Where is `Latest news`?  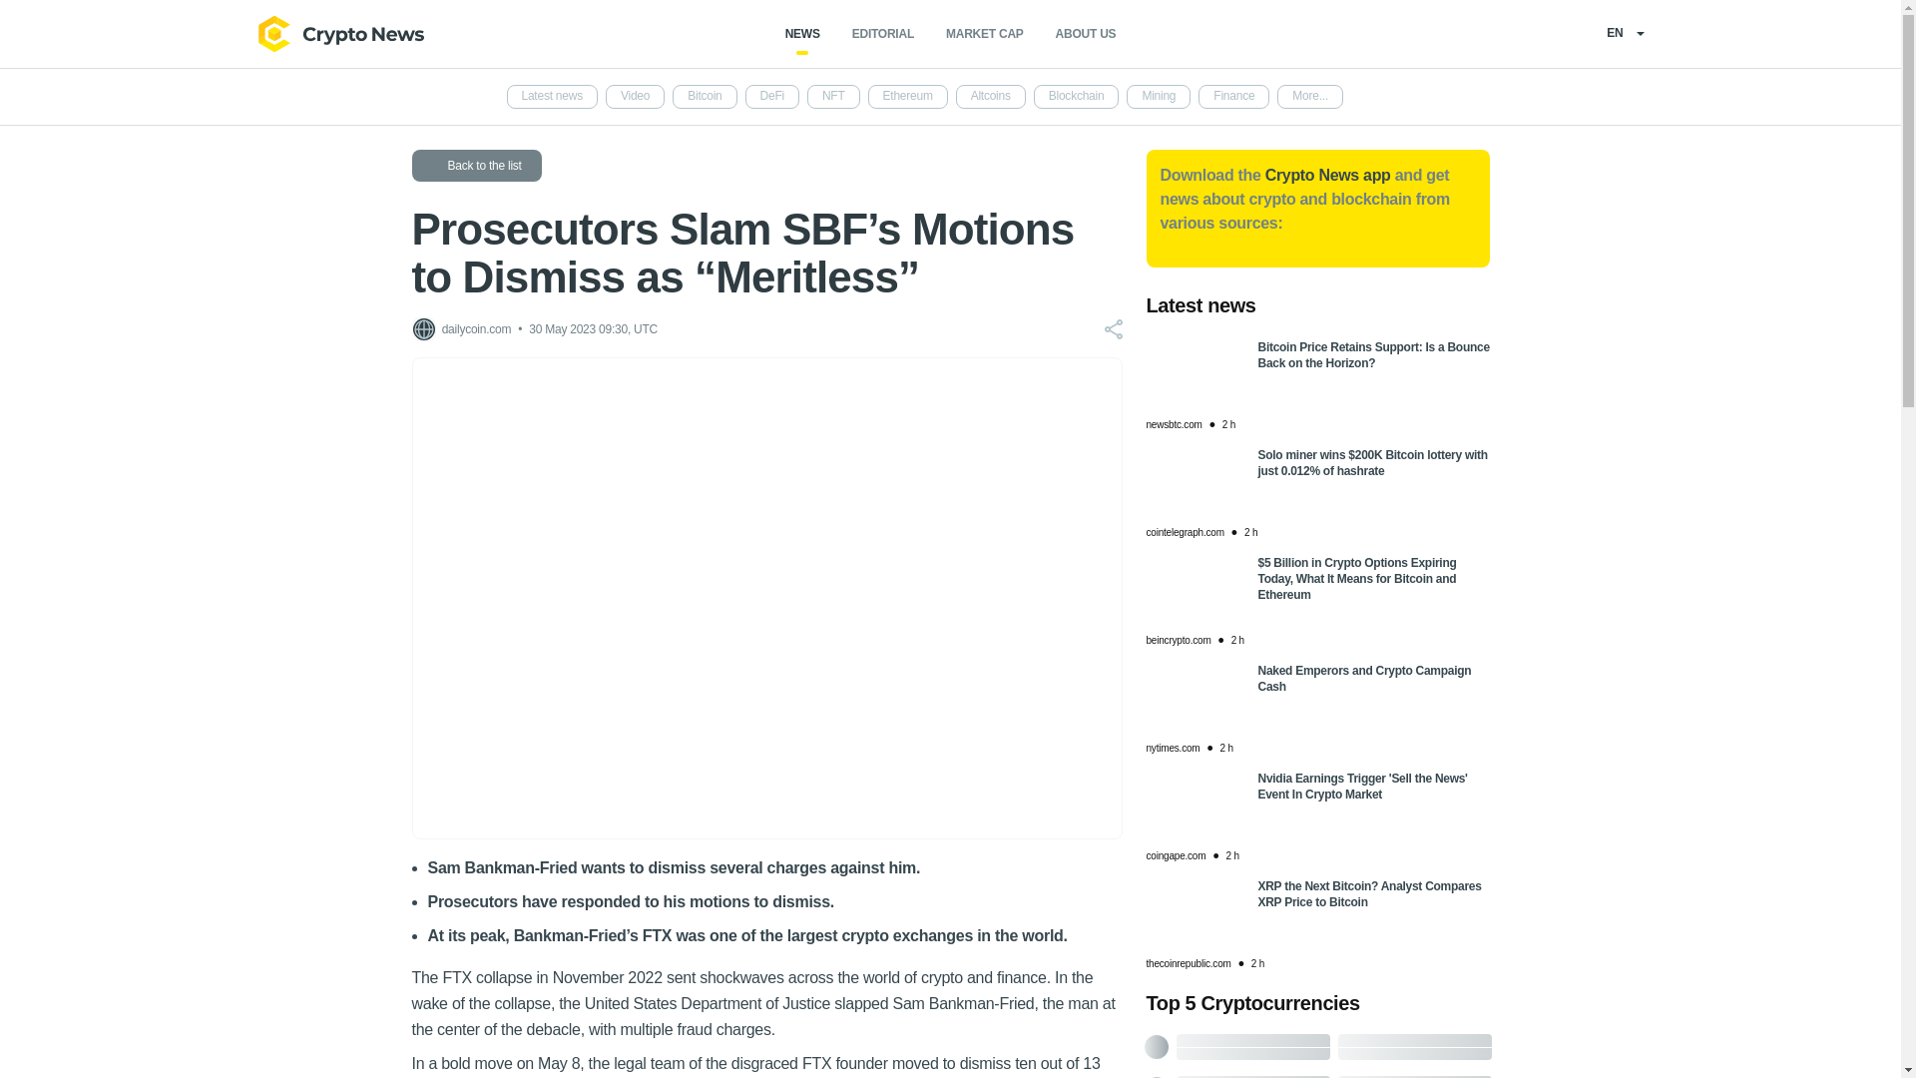 Latest news is located at coordinates (553, 97).